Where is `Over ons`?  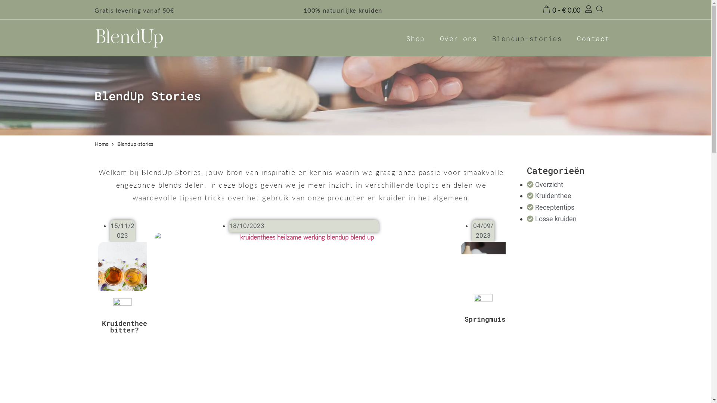 Over ons is located at coordinates (459, 38).